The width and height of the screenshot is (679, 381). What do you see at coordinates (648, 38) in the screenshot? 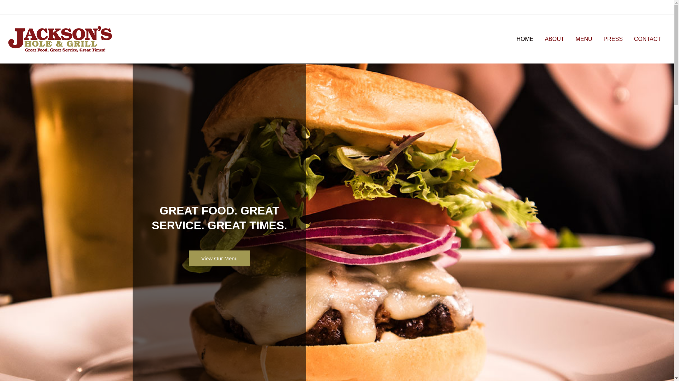
I see `CONTACT` at bounding box center [648, 38].